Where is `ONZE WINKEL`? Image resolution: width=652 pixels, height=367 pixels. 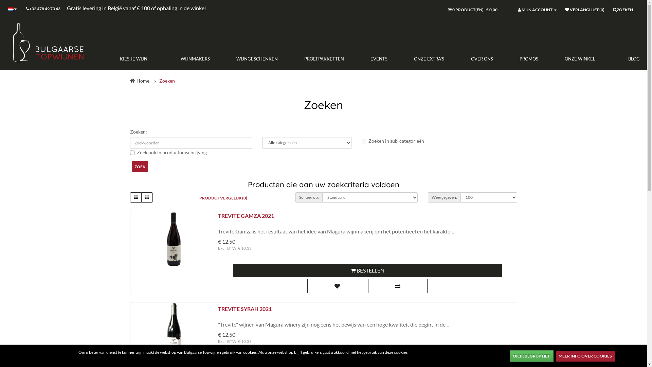
ONZE WINKEL is located at coordinates (580, 59).